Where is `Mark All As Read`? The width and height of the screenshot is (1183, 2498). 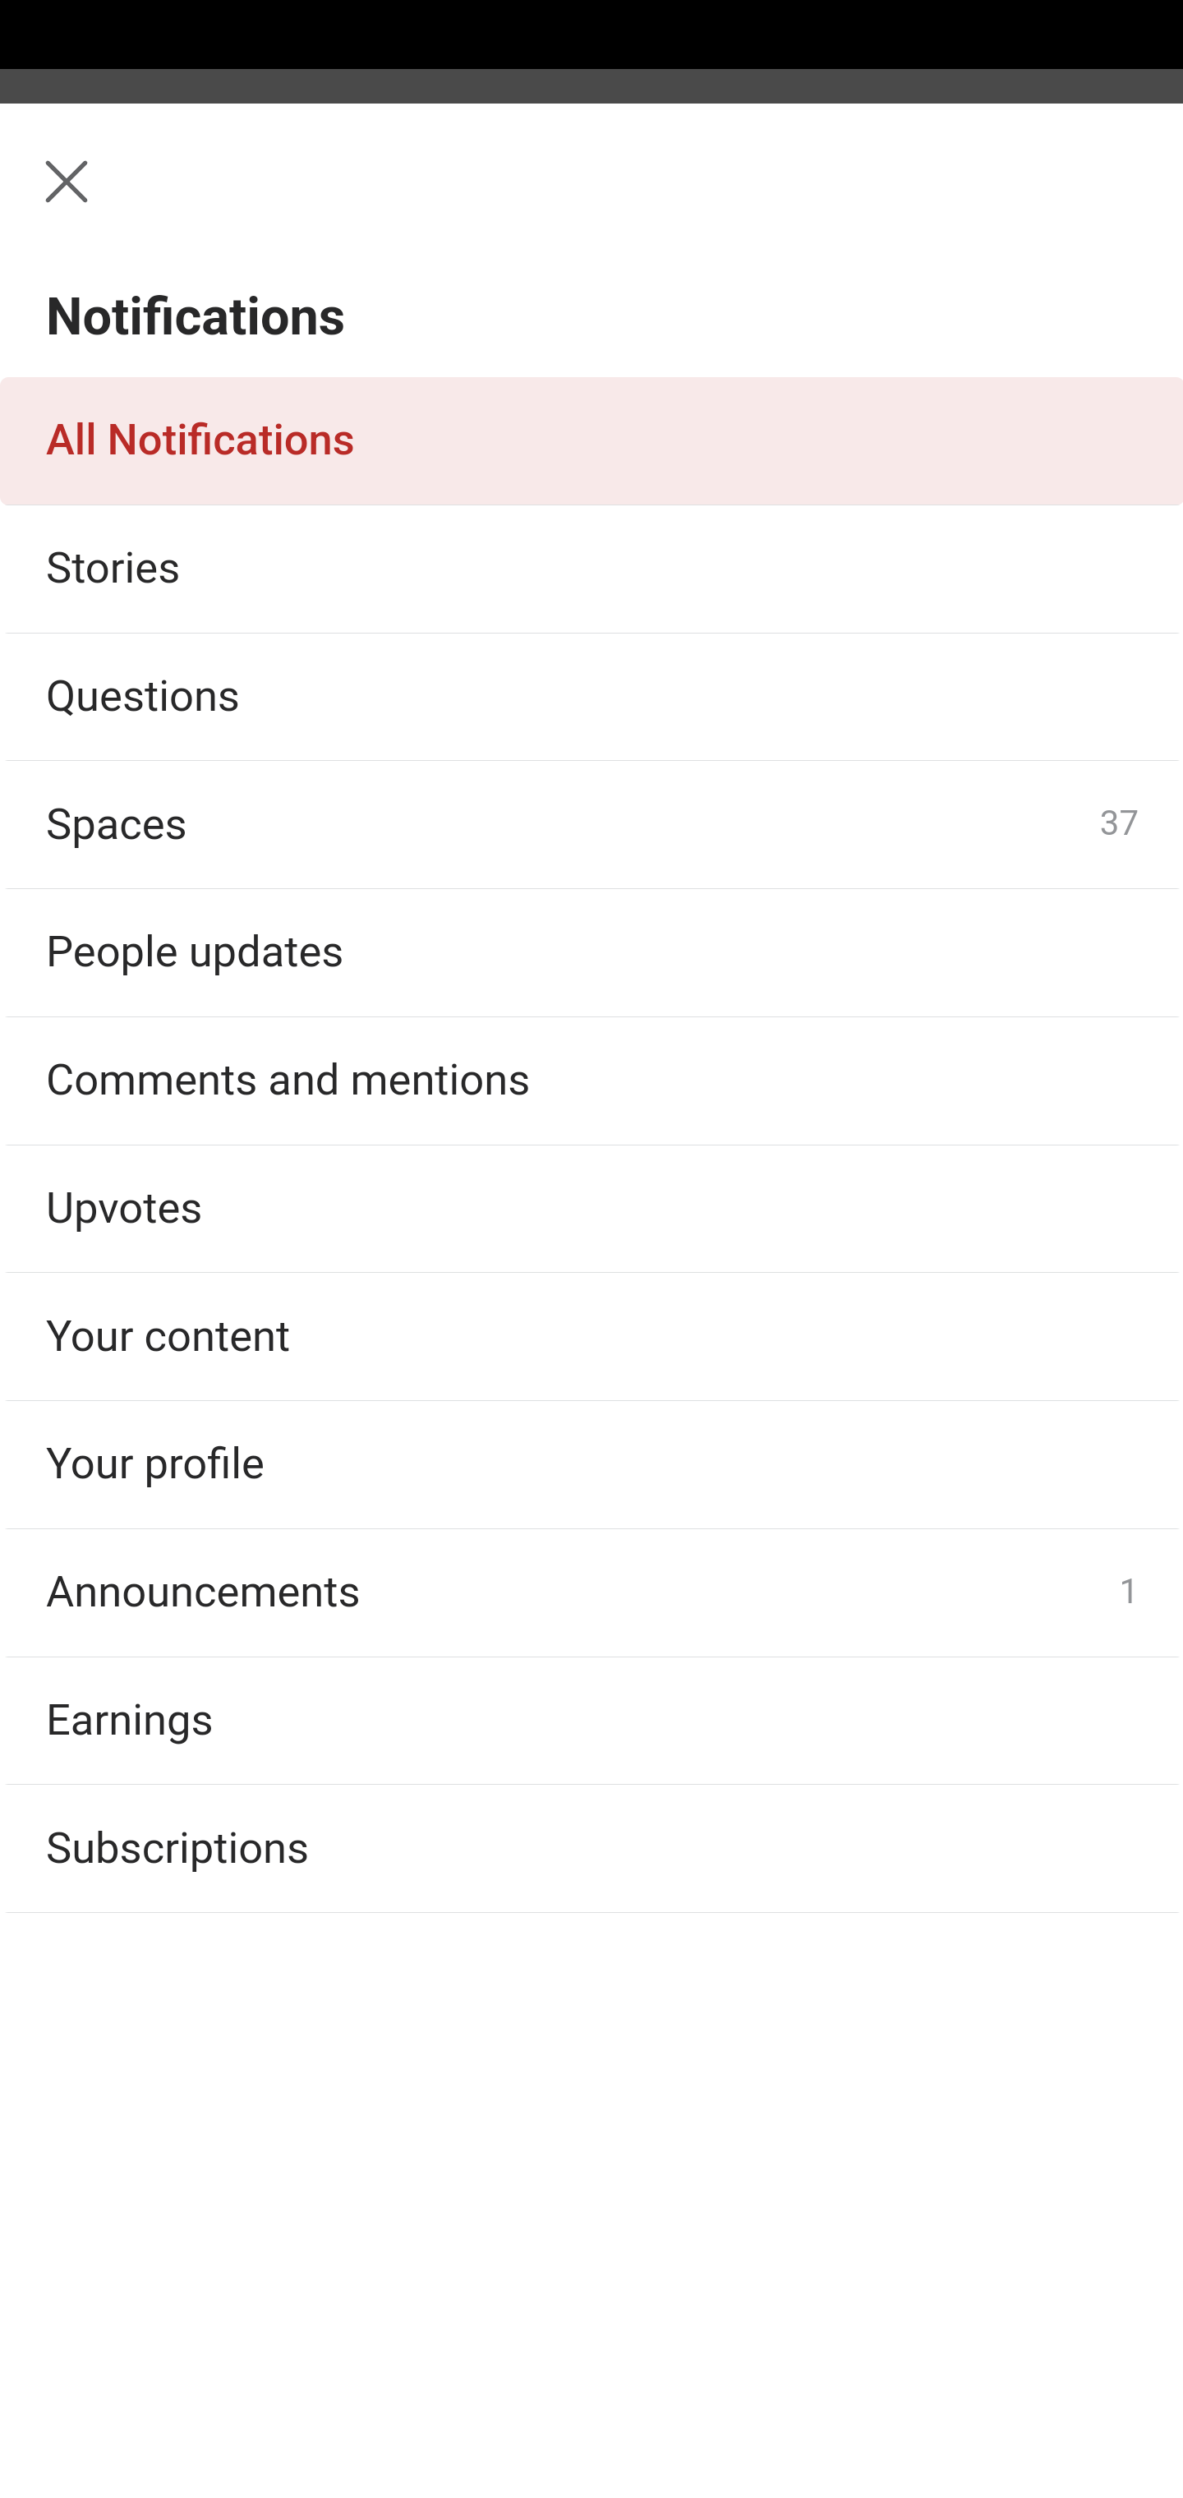 Mark All As Read is located at coordinates (215, 340).